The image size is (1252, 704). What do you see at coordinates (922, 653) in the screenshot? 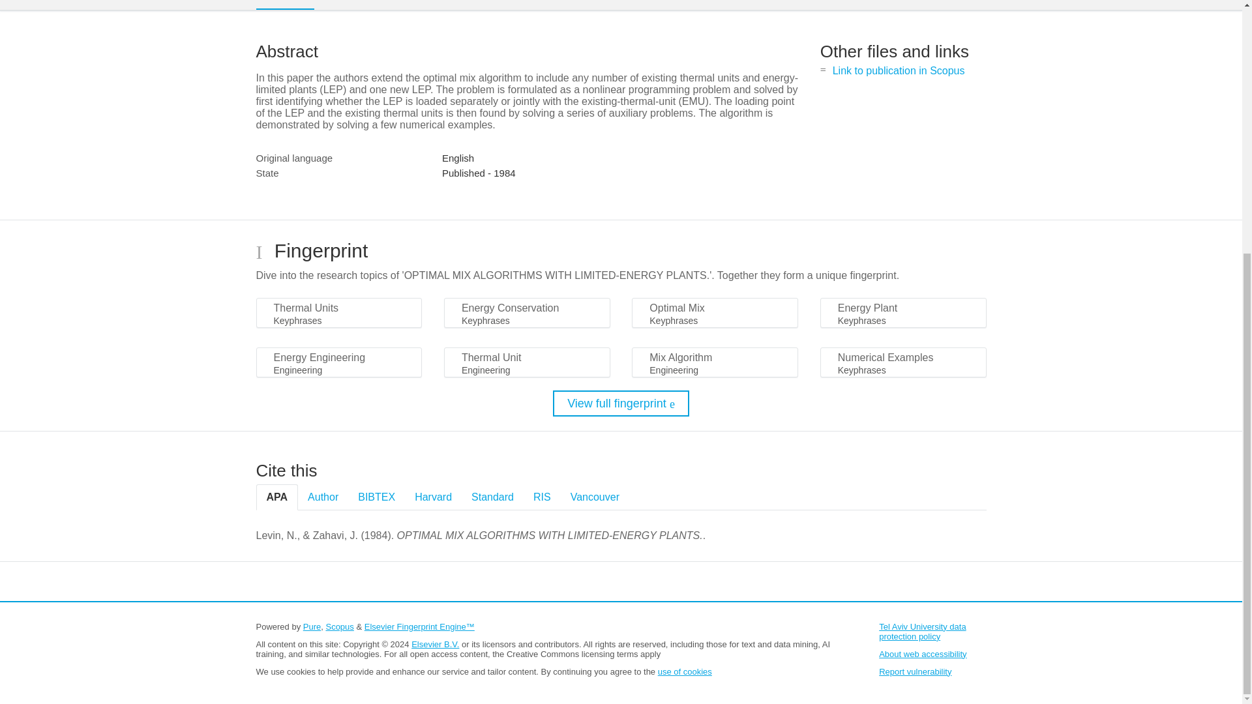
I see `About web accessibility` at bounding box center [922, 653].